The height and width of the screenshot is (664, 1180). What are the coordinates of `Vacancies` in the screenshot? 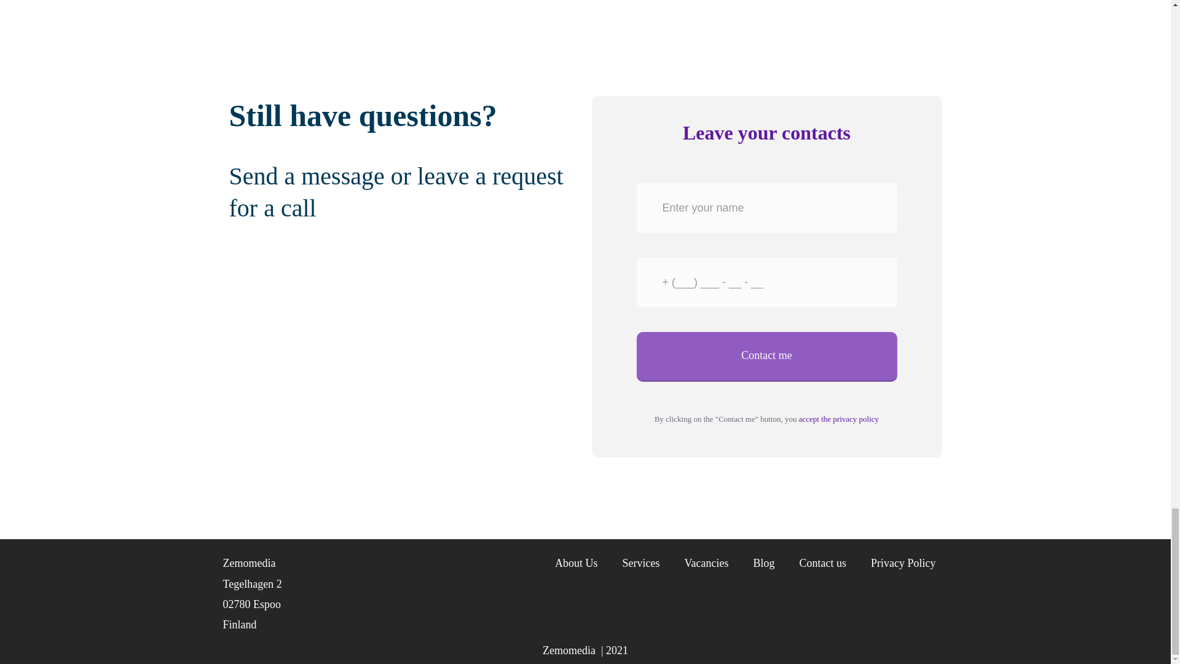 It's located at (707, 563).